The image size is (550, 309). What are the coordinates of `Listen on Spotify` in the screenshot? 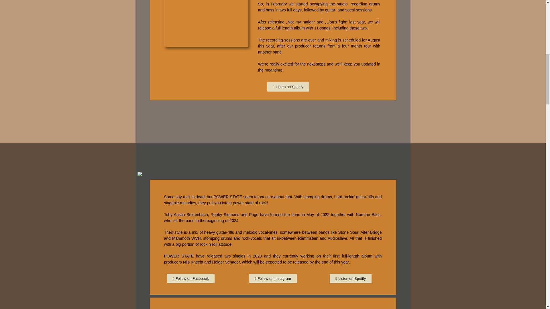 It's located at (288, 86).